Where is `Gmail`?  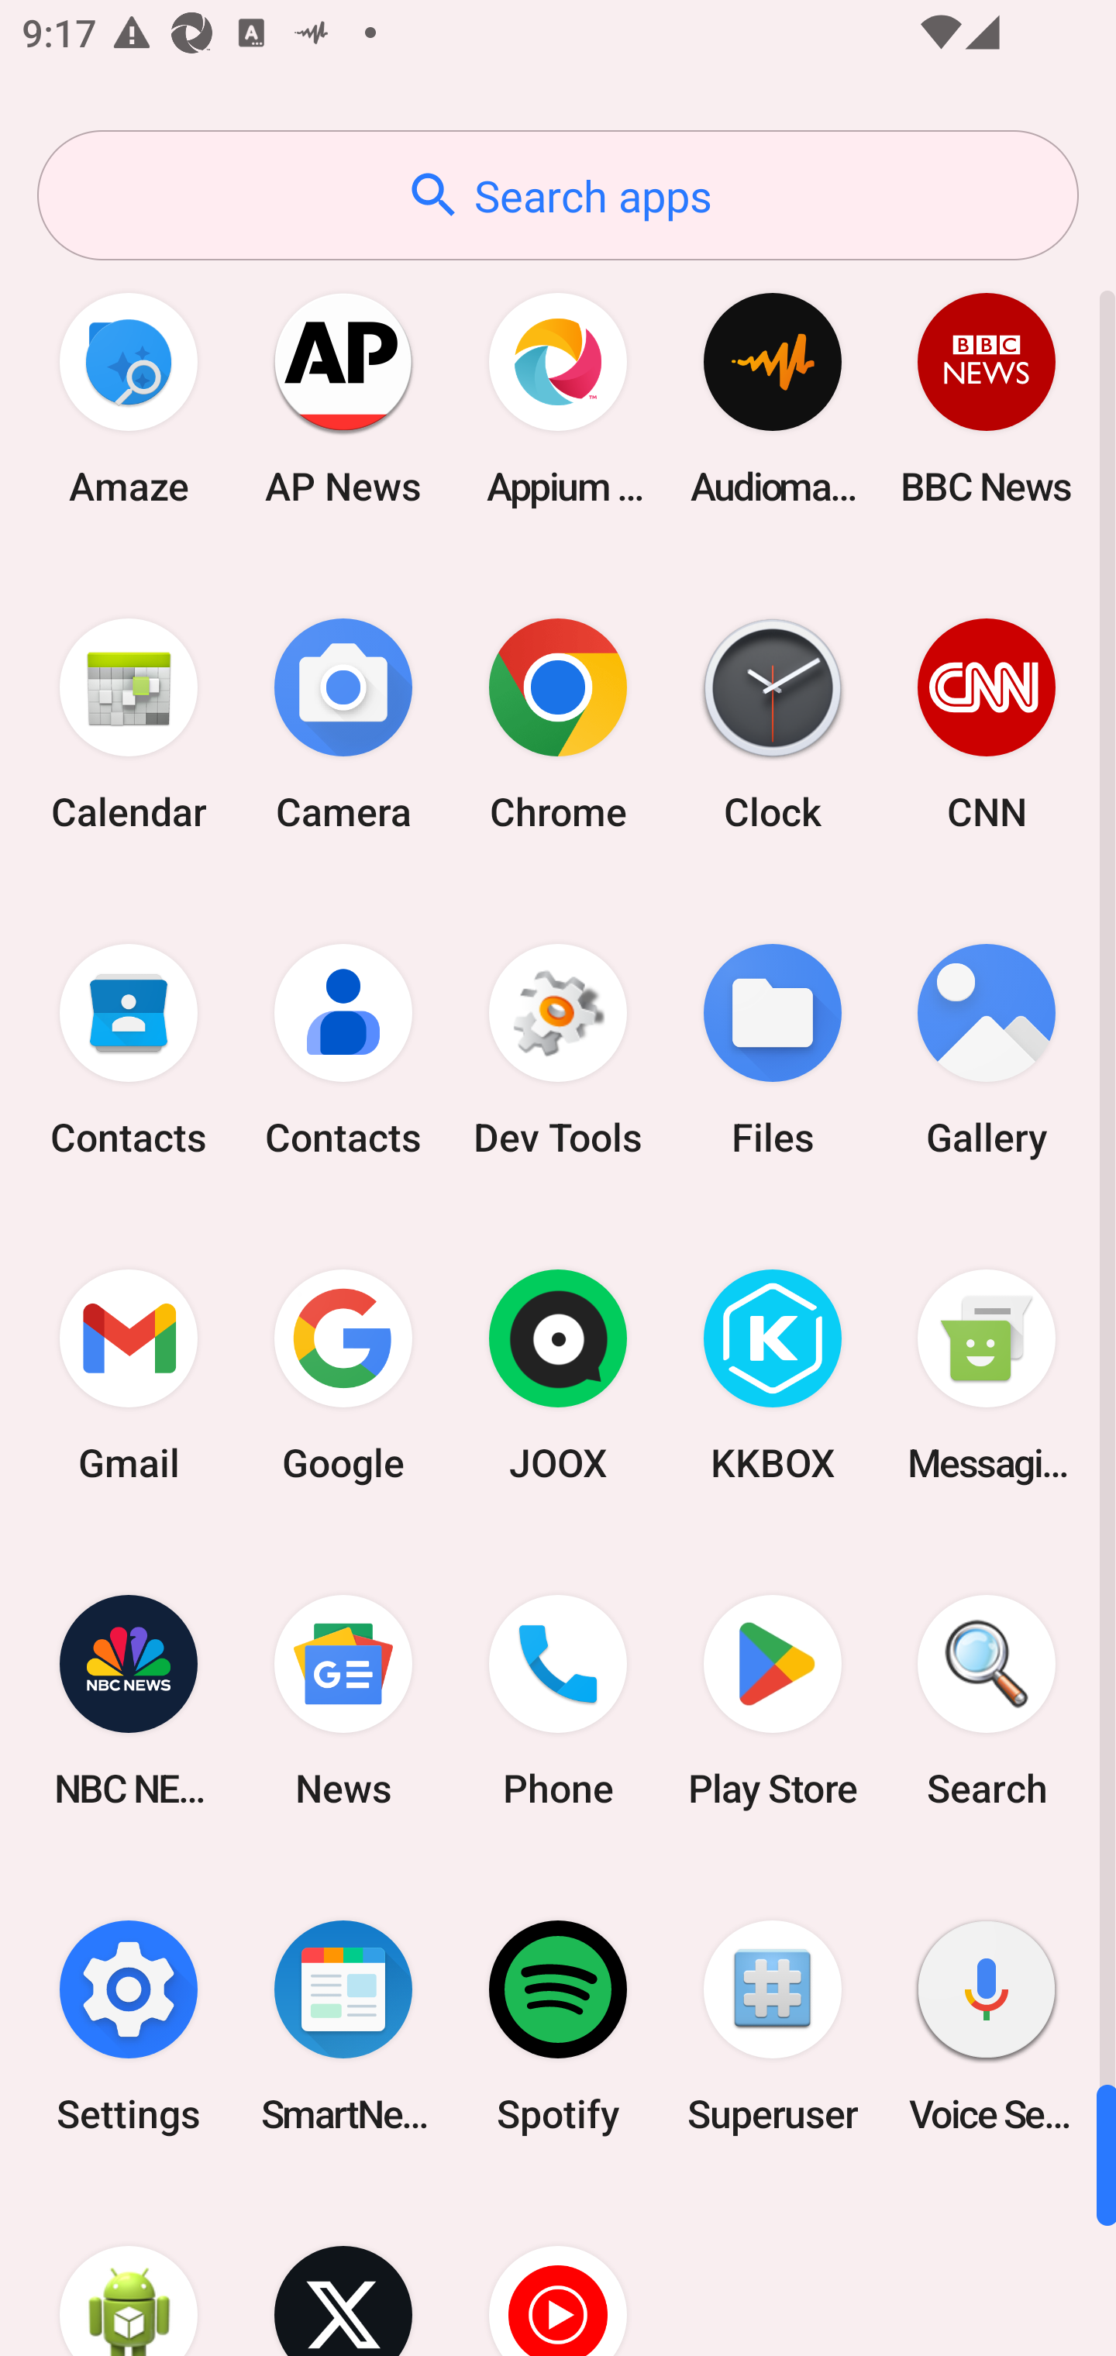
Gmail is located at coordinates (129, 1376).